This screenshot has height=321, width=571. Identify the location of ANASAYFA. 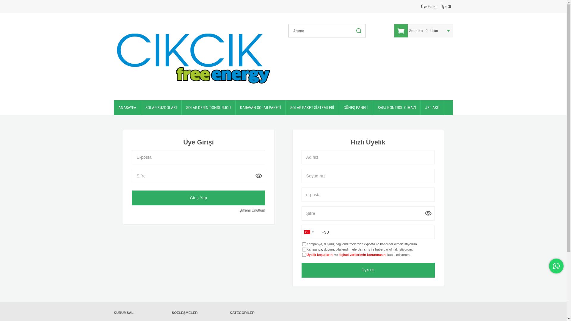
(127, 108).